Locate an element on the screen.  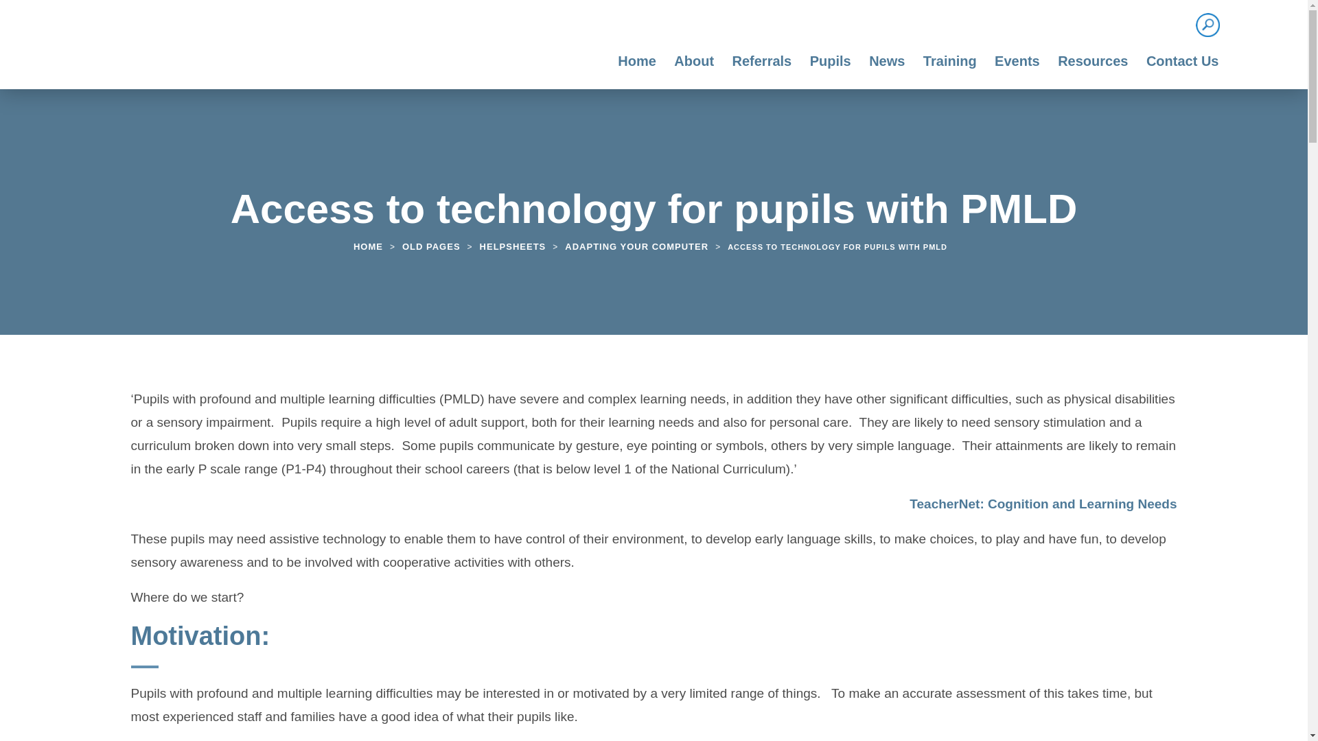
Home is located at coordinates (637, 68).